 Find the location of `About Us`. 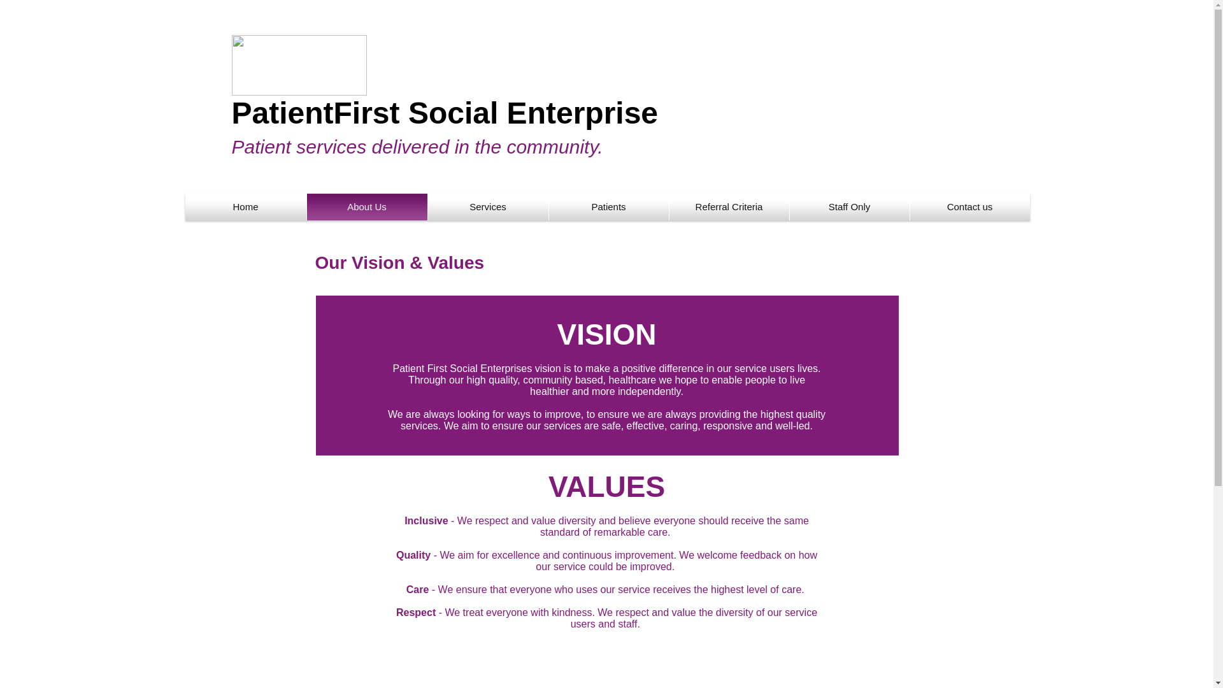

About Us is located at coordinates (367, 206).